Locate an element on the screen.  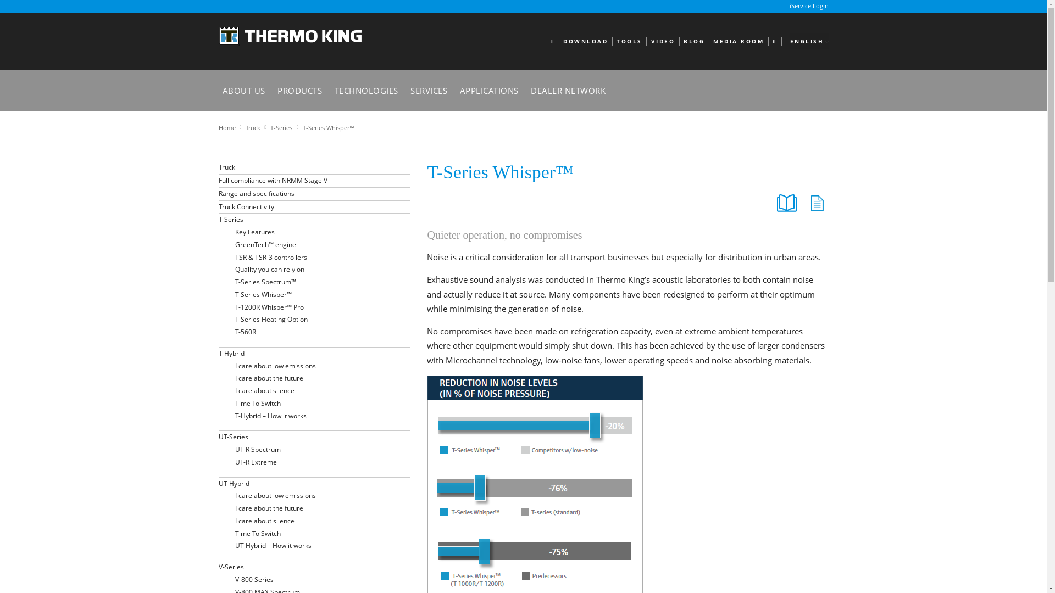
DOWNLOAD is located at coordinates (585, 42).